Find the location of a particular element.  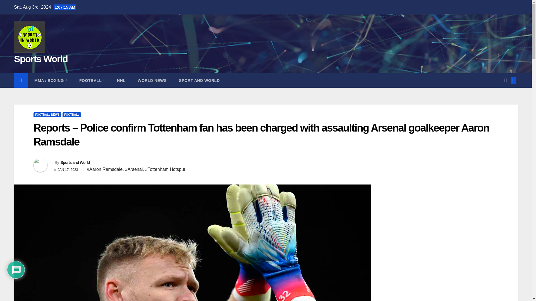

Sports and World is located at coordinates (75, 162).